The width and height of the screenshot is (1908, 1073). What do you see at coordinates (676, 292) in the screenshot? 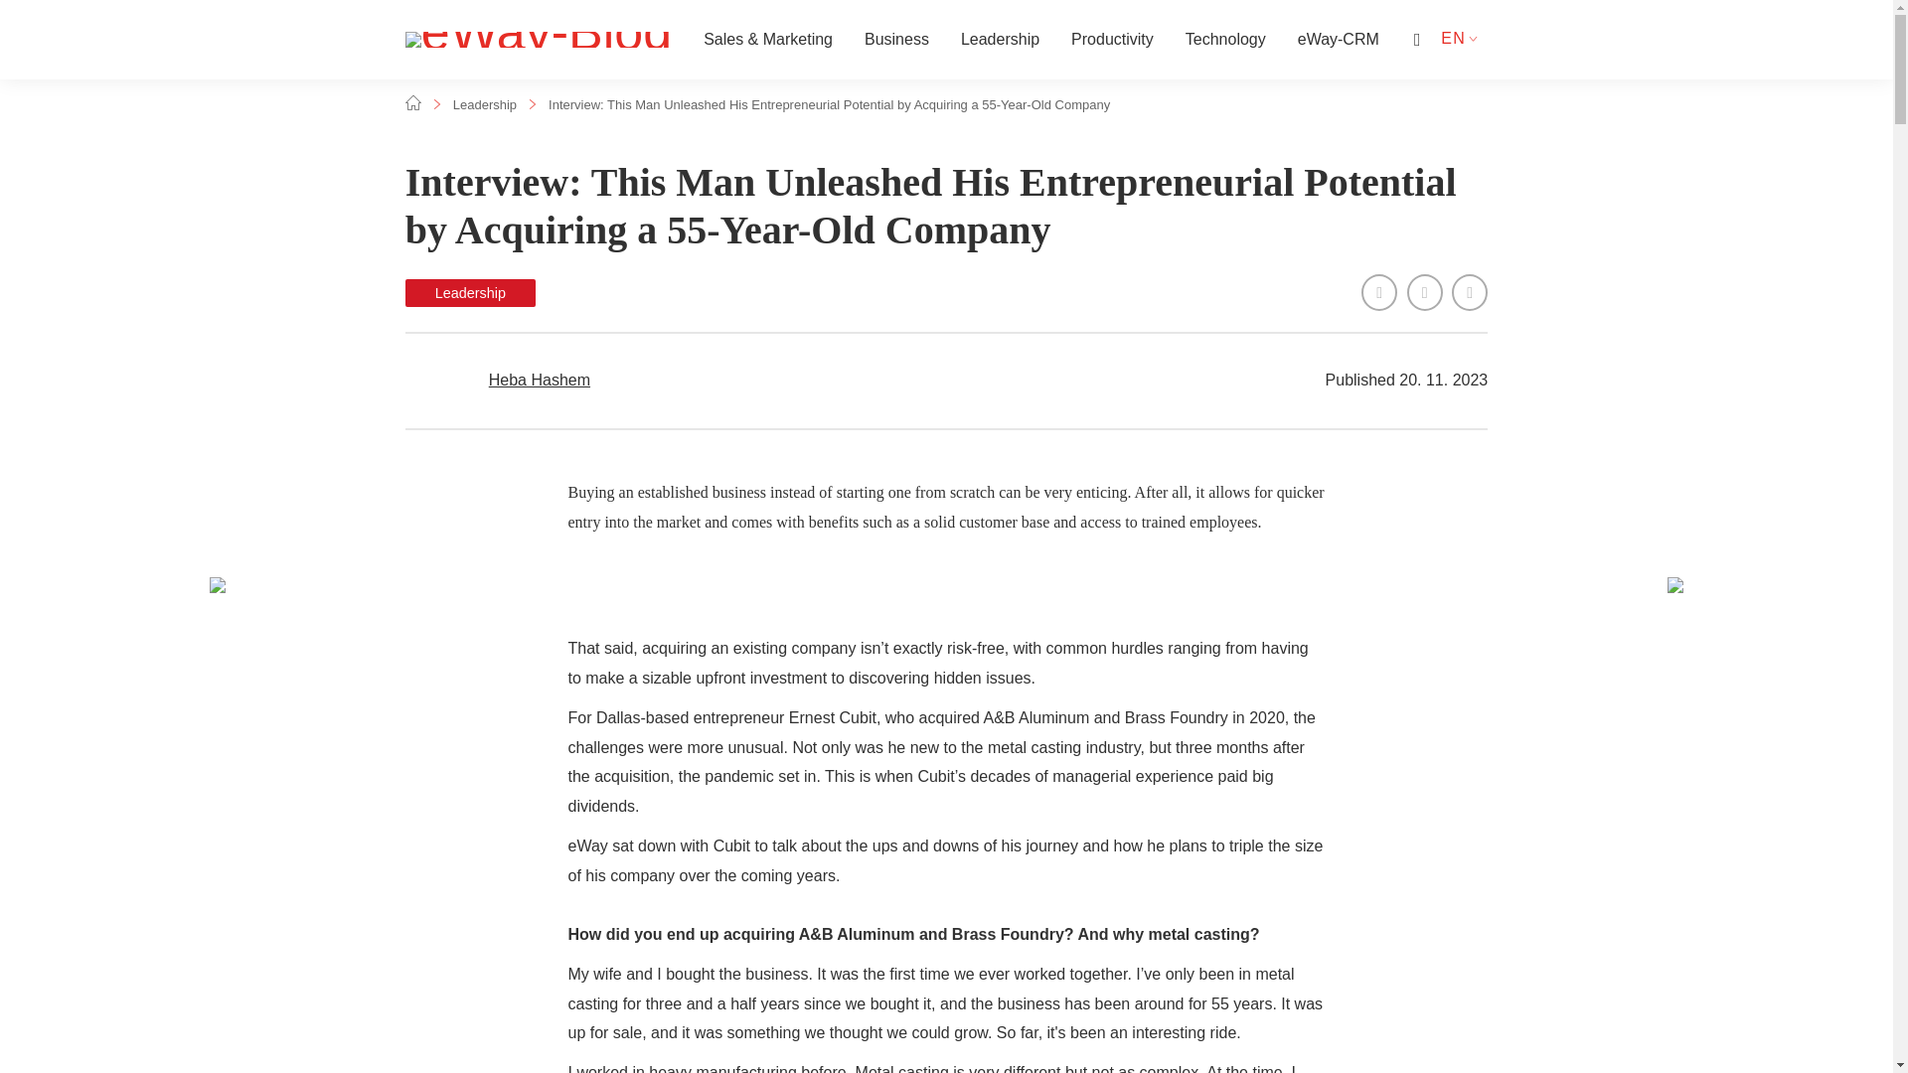
I see `Leadership` at bounding box center [676, 292].